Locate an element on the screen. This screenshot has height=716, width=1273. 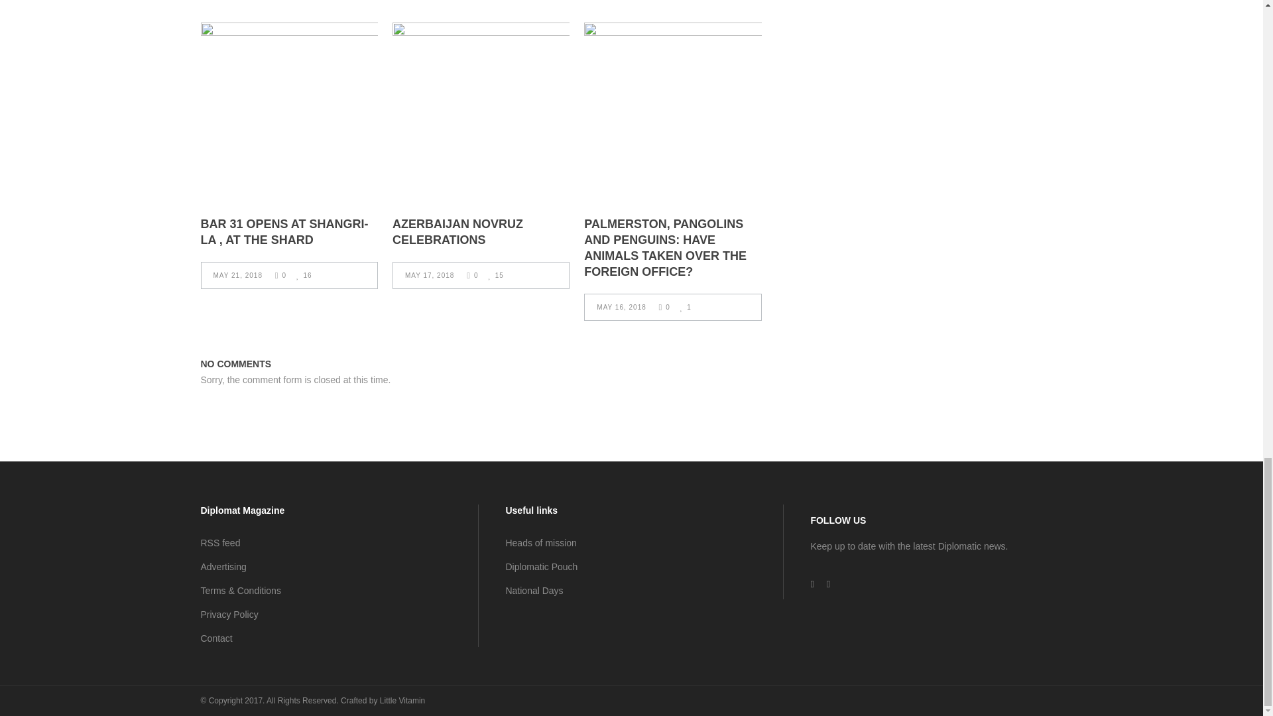
Like this is located at coordinates (495, 276).